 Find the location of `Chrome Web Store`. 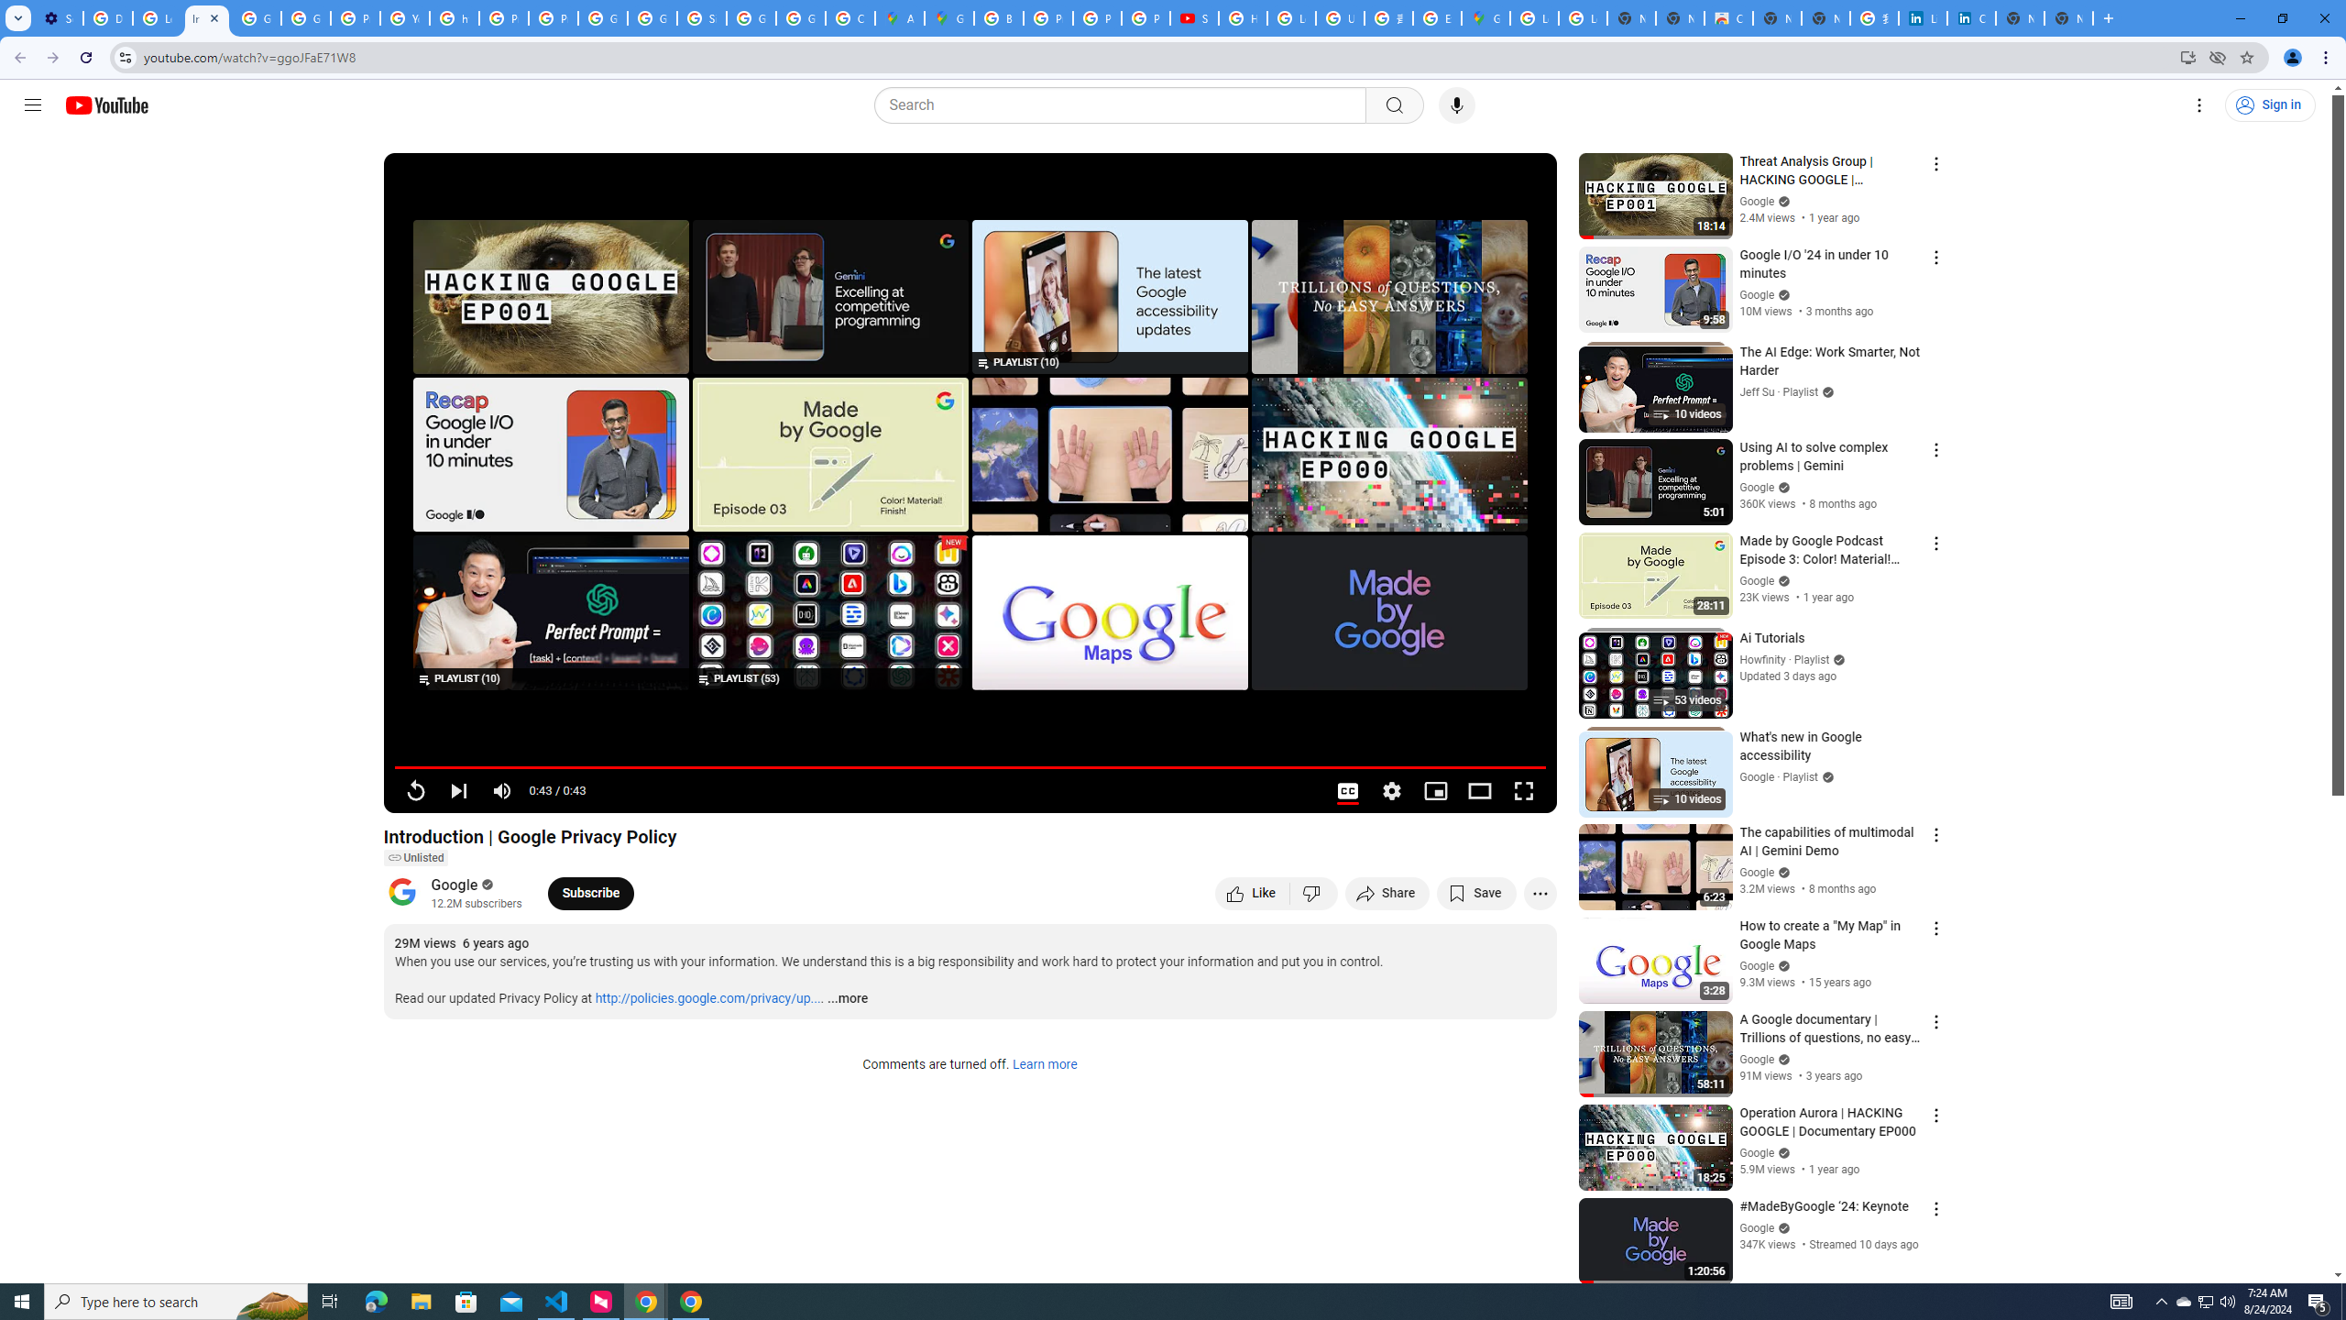

Chrome Web Store is located at coordinates (1728, 18).